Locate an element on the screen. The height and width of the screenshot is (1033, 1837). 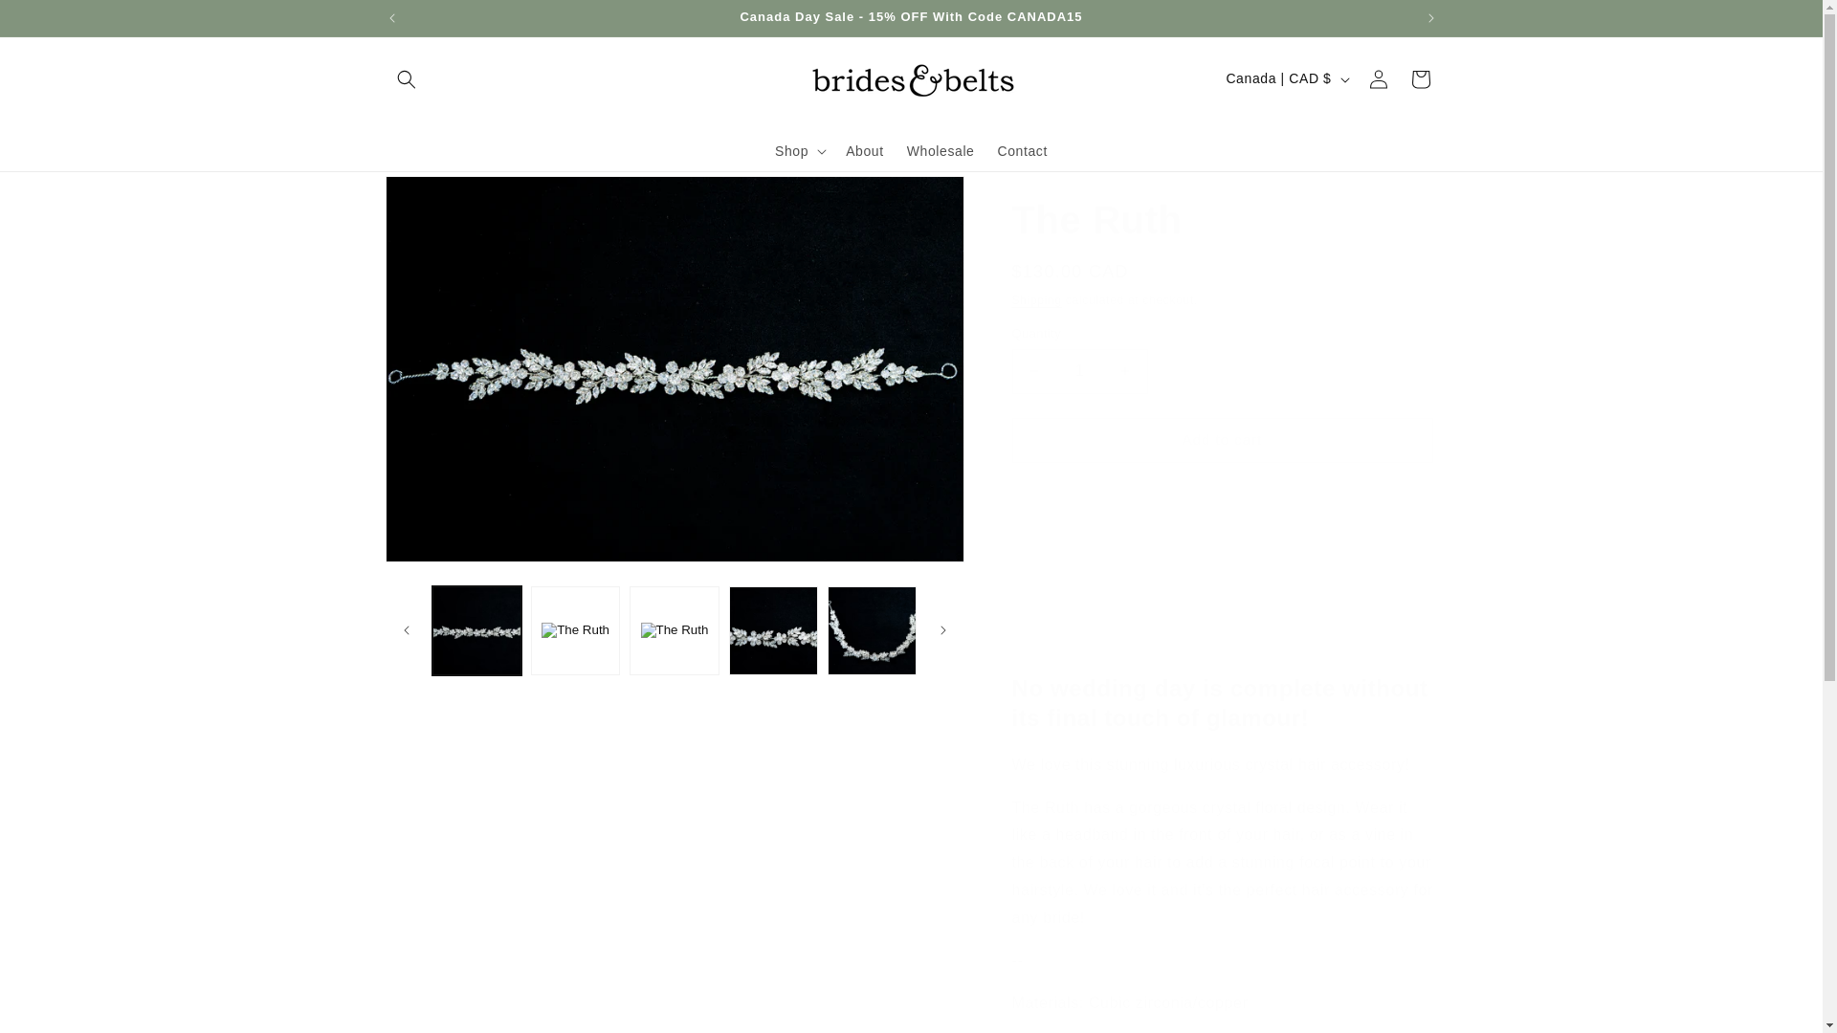
1 is located at coordinates (1079, 371).